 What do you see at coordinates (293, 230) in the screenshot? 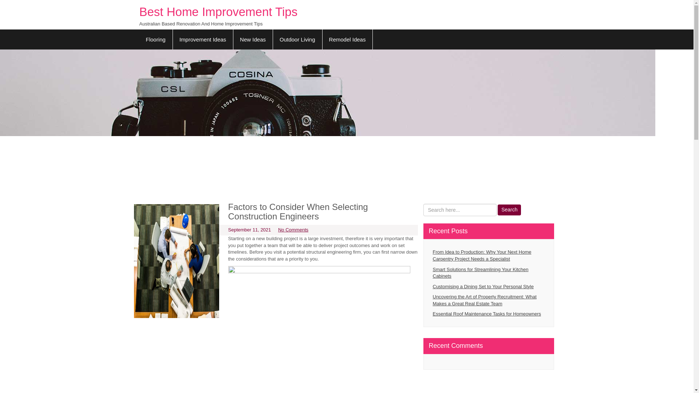
I see `No Comments` at bounding box center [293, 230].